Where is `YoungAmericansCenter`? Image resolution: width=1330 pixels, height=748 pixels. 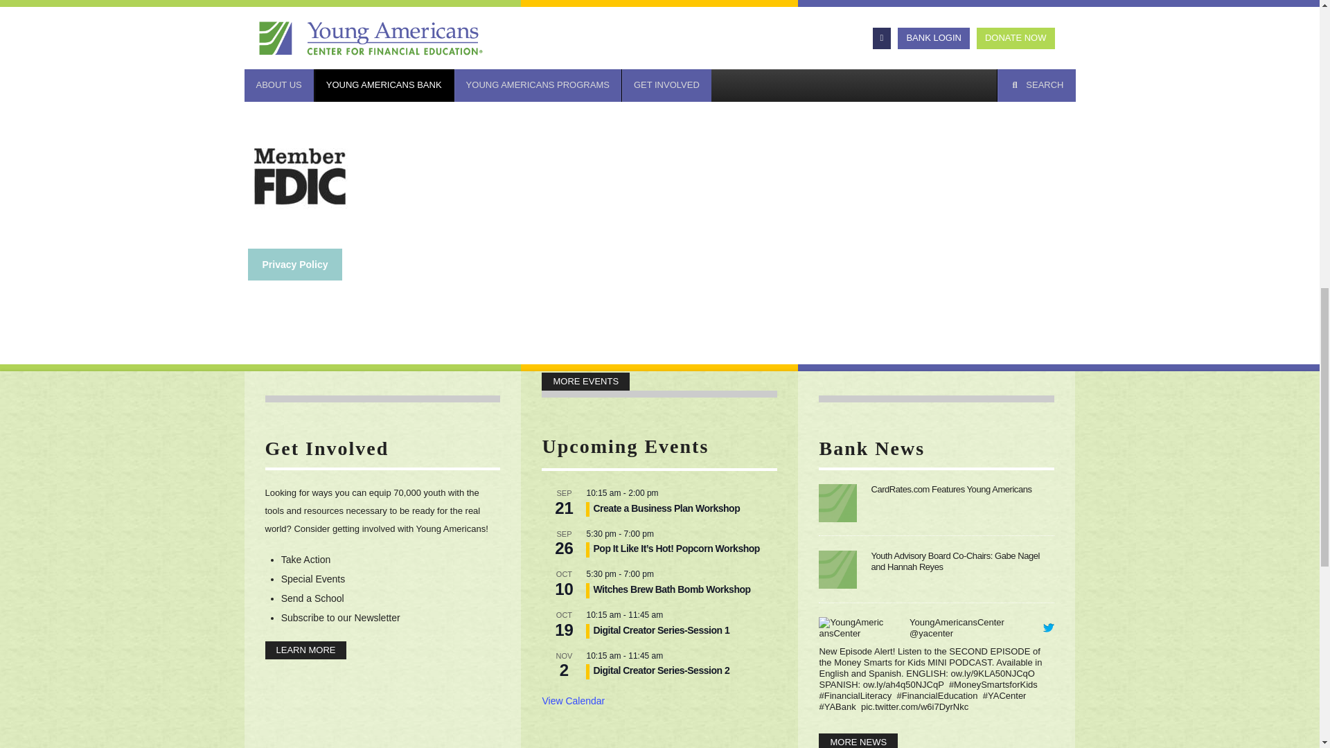
YoungAmericansCenter is located at coordinates (932, 633).